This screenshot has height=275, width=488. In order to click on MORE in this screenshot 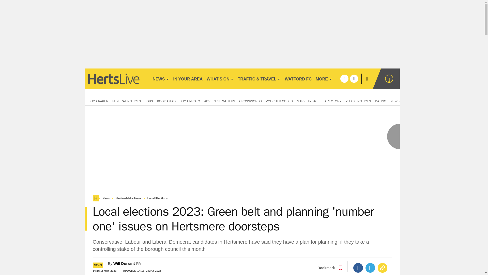, I will do `click(324, 78)`.